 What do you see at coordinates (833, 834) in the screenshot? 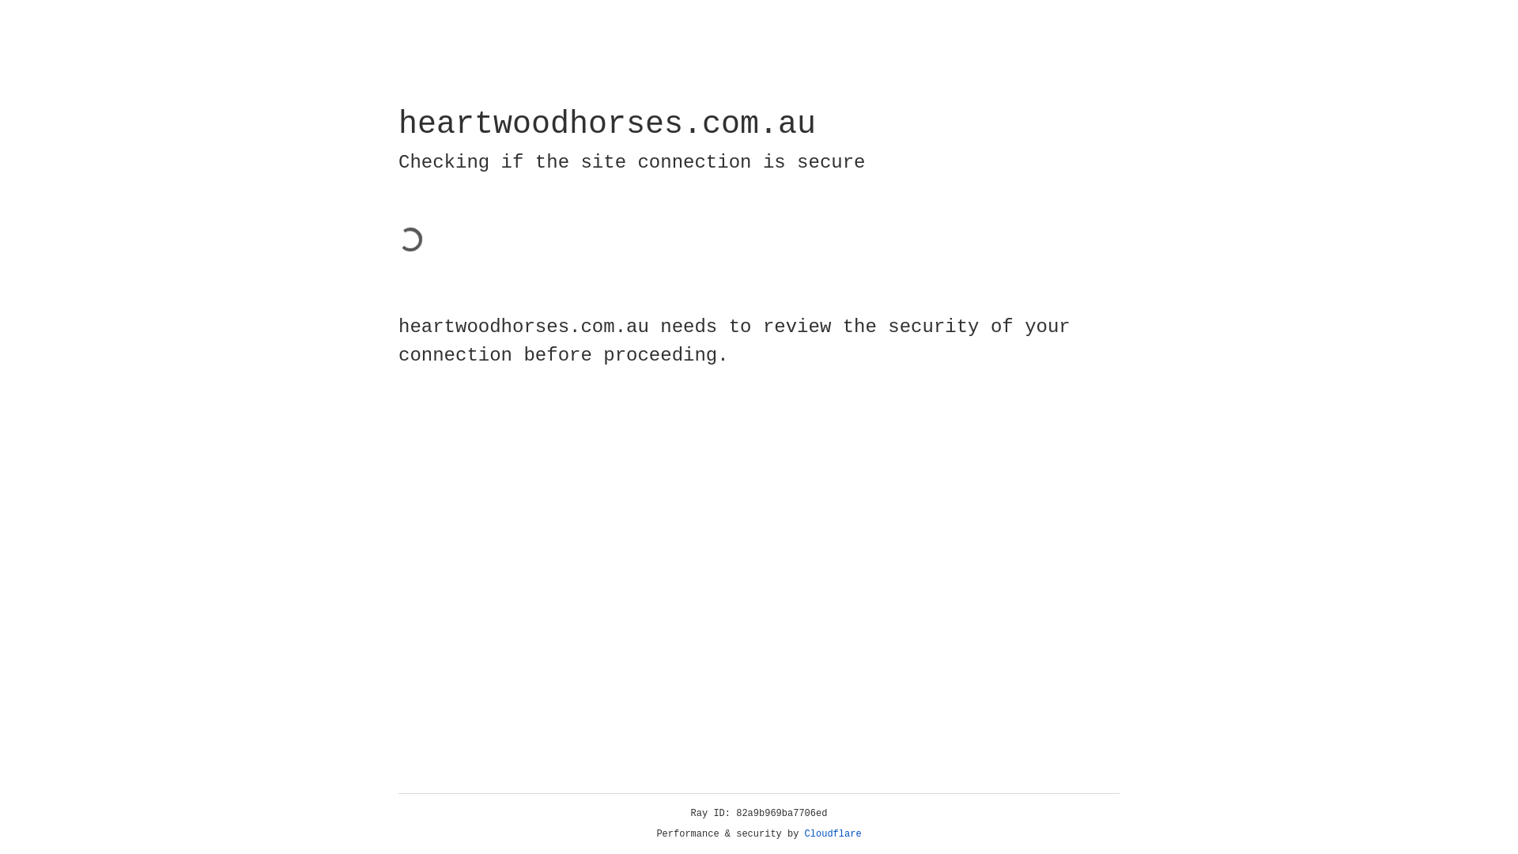
I see `Cloudflare` at bounding box center [833, 834].